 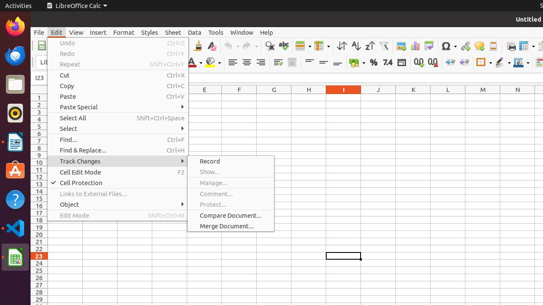 I want to click on Protect..., so click(x=231, y=204).